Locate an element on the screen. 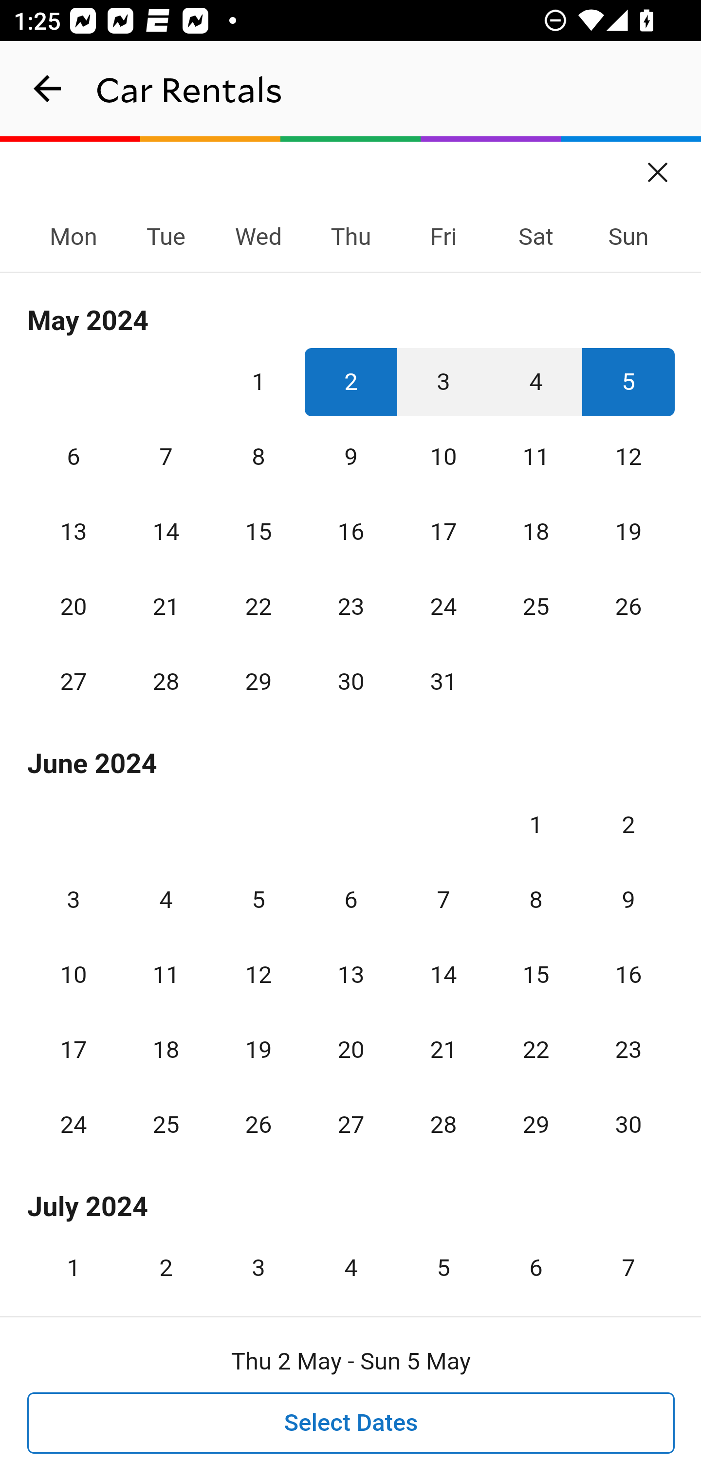  2 May 2024 is located at coordinates (351, 382).